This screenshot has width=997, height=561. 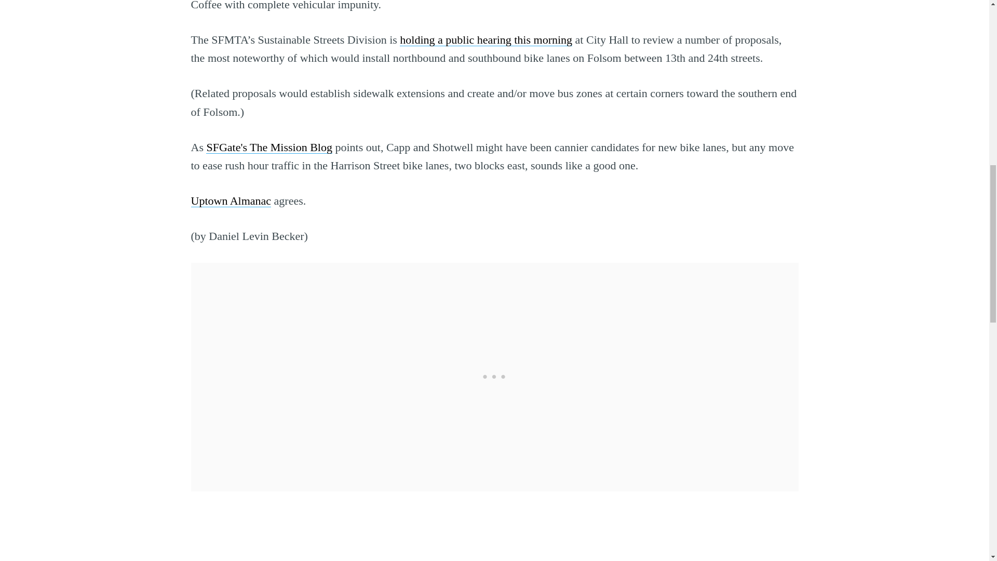 What do you see at coordinates (269, 147) in the screenshot?
I see `SFGate's The Mission Blog` at bounding box center [269, 147].